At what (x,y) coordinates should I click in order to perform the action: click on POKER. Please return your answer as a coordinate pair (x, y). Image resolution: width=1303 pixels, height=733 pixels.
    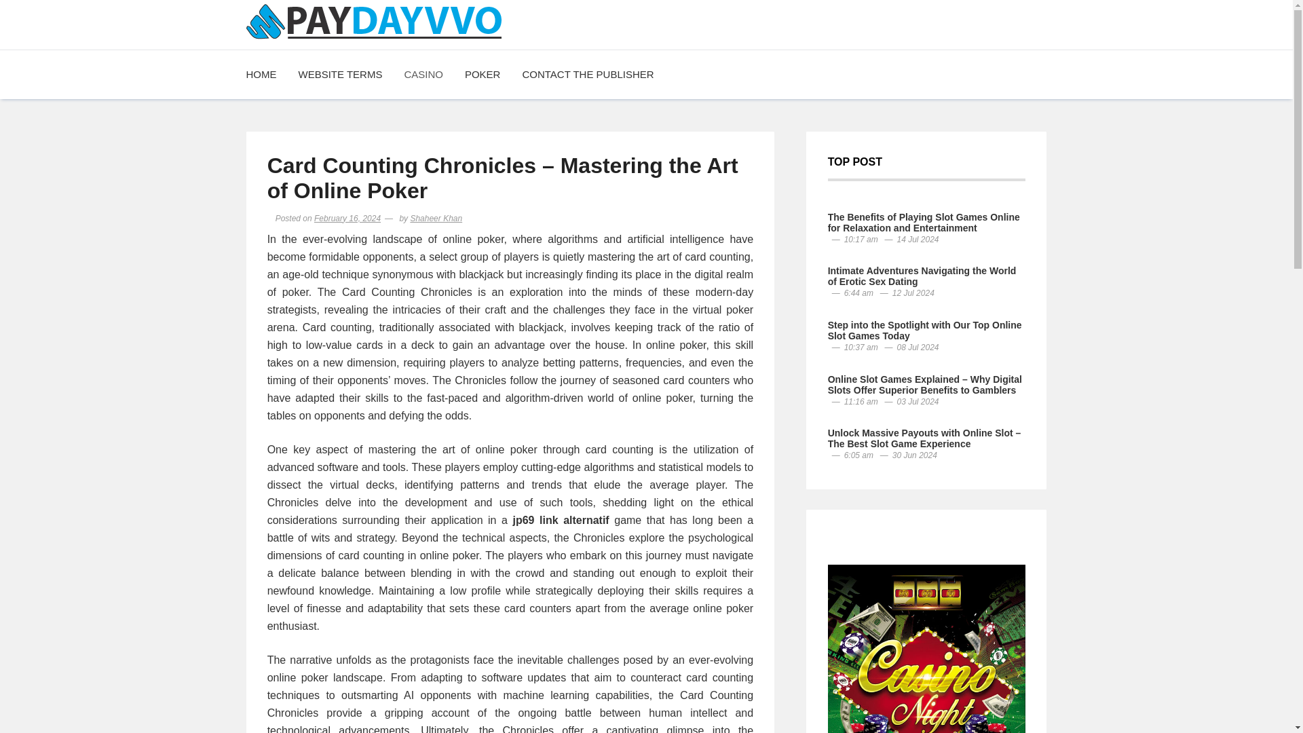
    Looking at the image, I should click on (483, 75).